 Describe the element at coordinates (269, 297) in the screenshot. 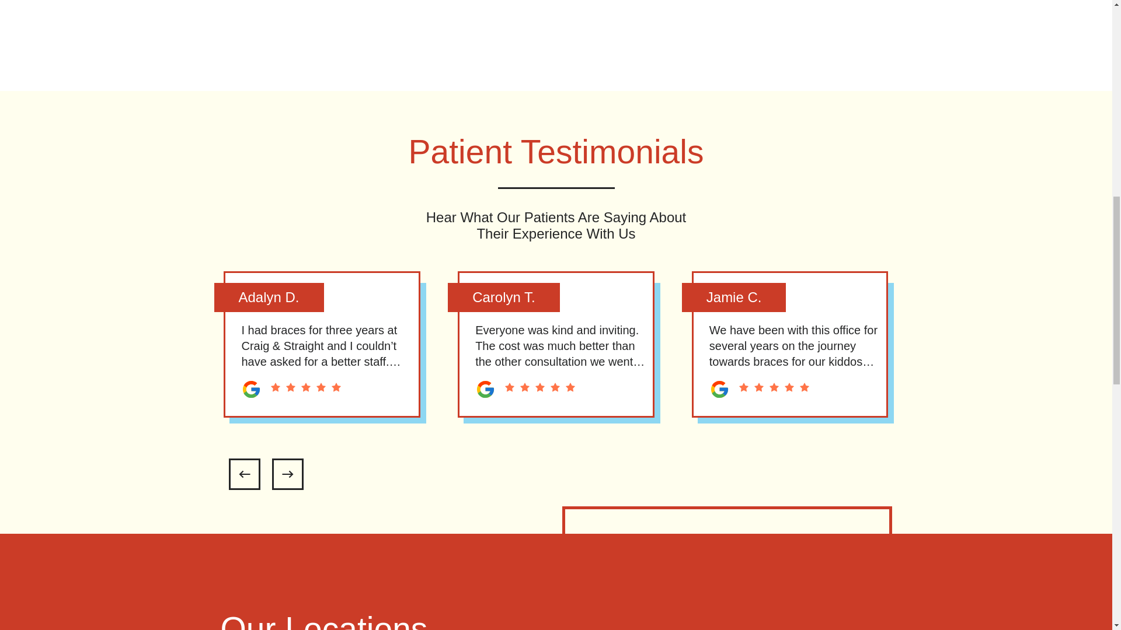

I see `Adalyn D.` at that location.